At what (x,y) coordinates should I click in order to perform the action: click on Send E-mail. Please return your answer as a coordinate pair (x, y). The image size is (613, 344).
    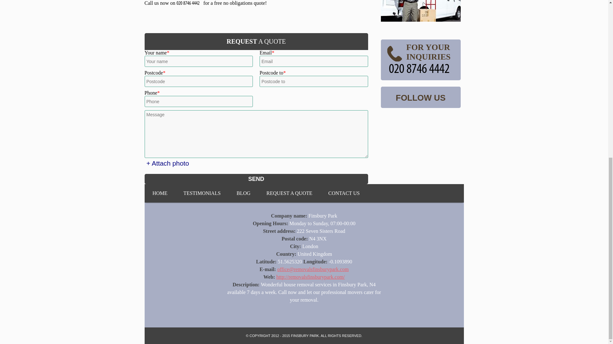
    Looking at the image, I should click on (313, 269).